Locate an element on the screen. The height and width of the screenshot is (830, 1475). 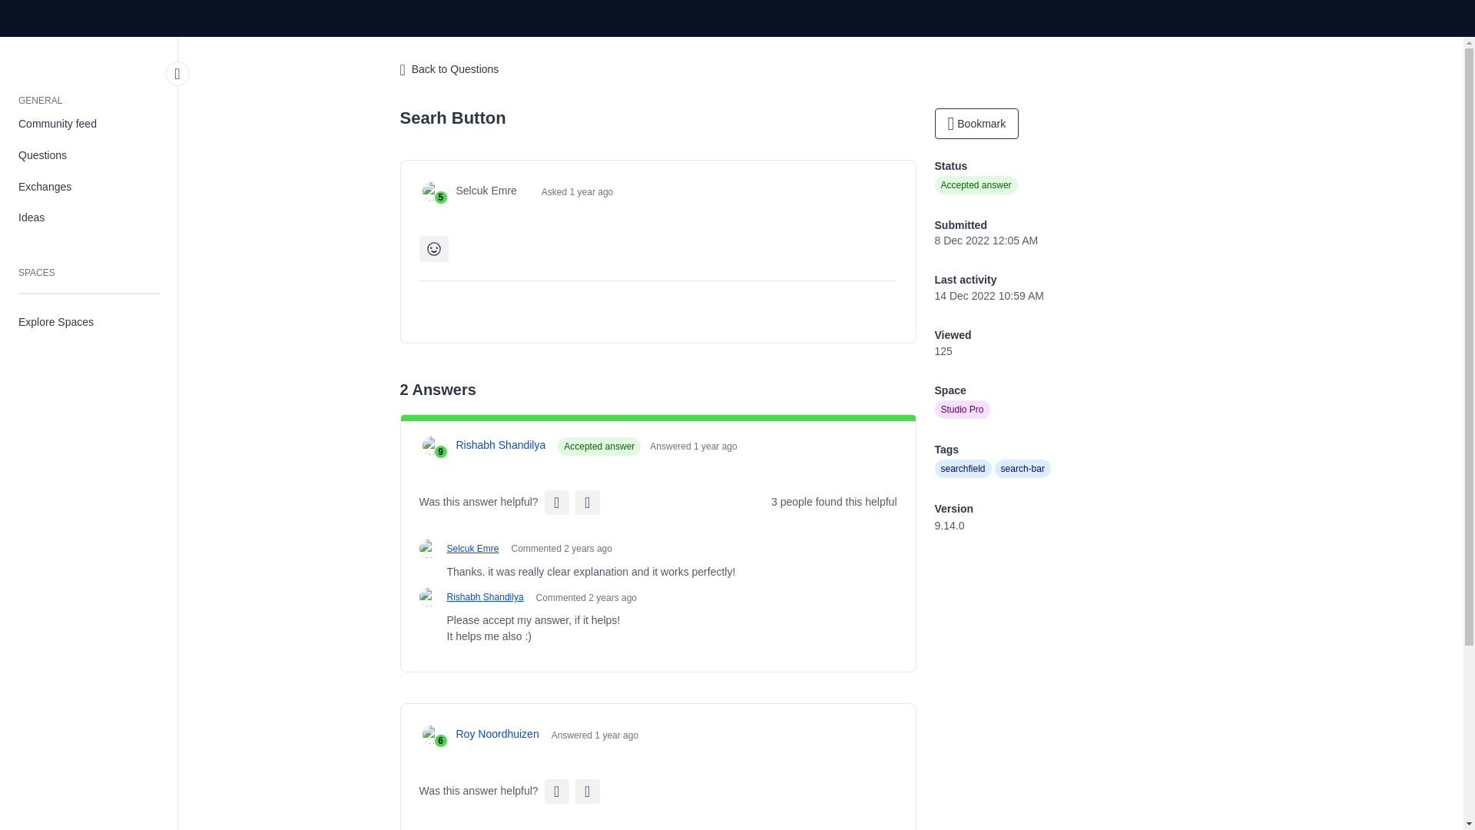
Bookmark is located at coordinates (976, 124).